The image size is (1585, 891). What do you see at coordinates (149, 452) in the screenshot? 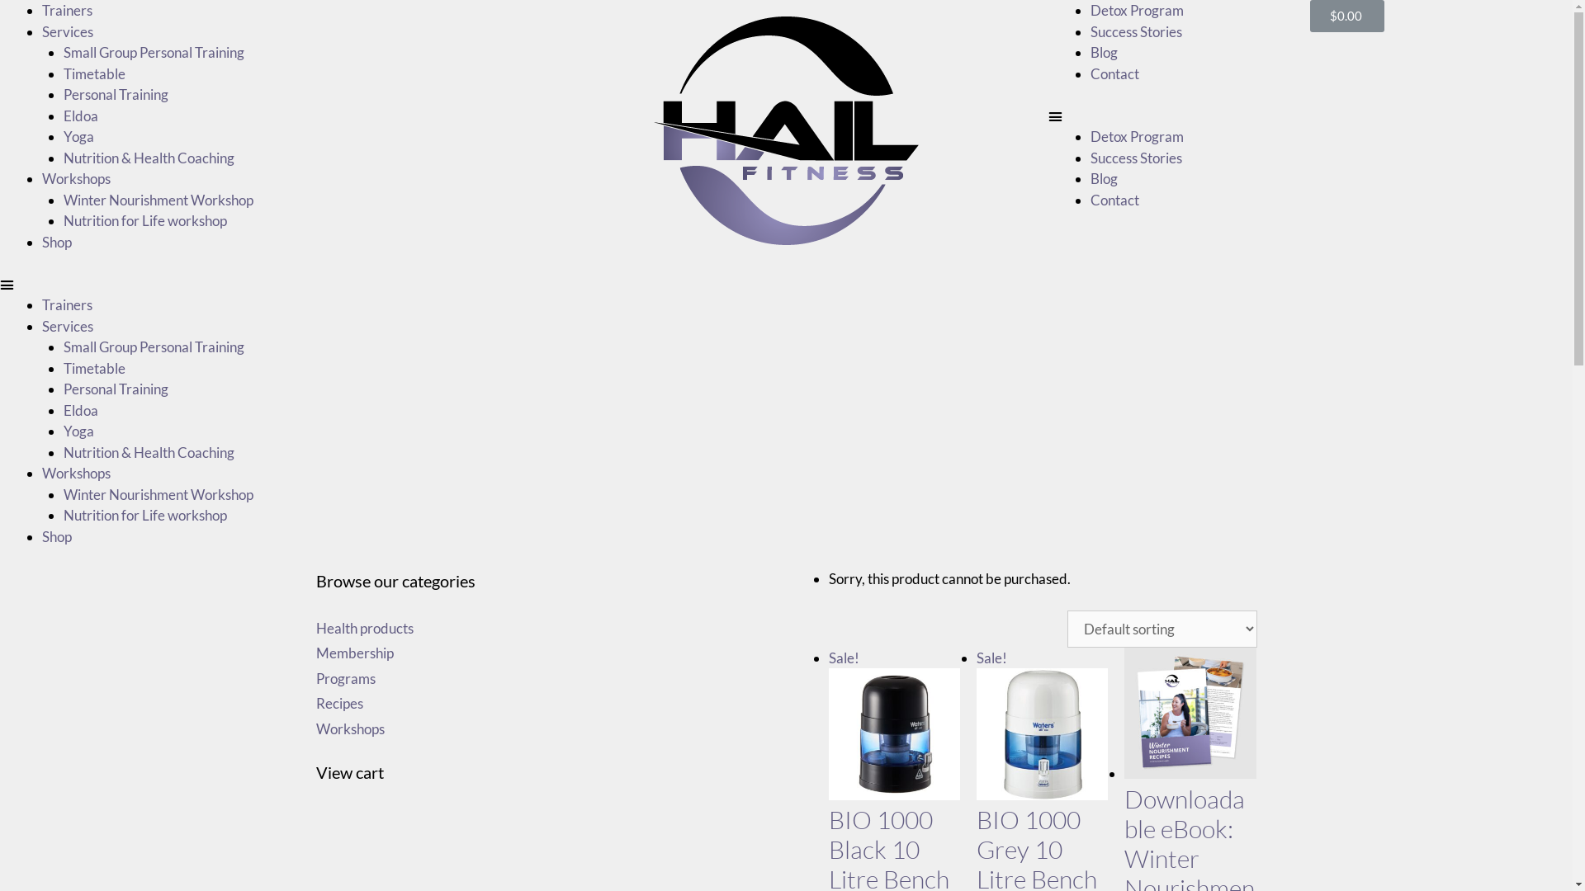
I see `Nutrition & Health Coaching` at bounding box center [149, 452].